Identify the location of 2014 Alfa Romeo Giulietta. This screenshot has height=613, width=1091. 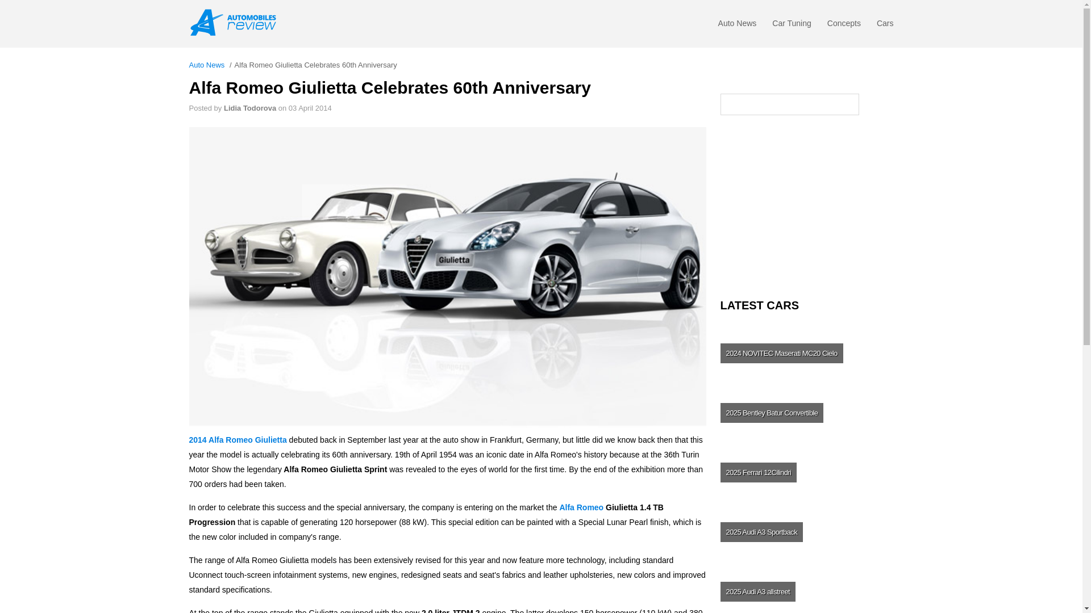
(238, 439).